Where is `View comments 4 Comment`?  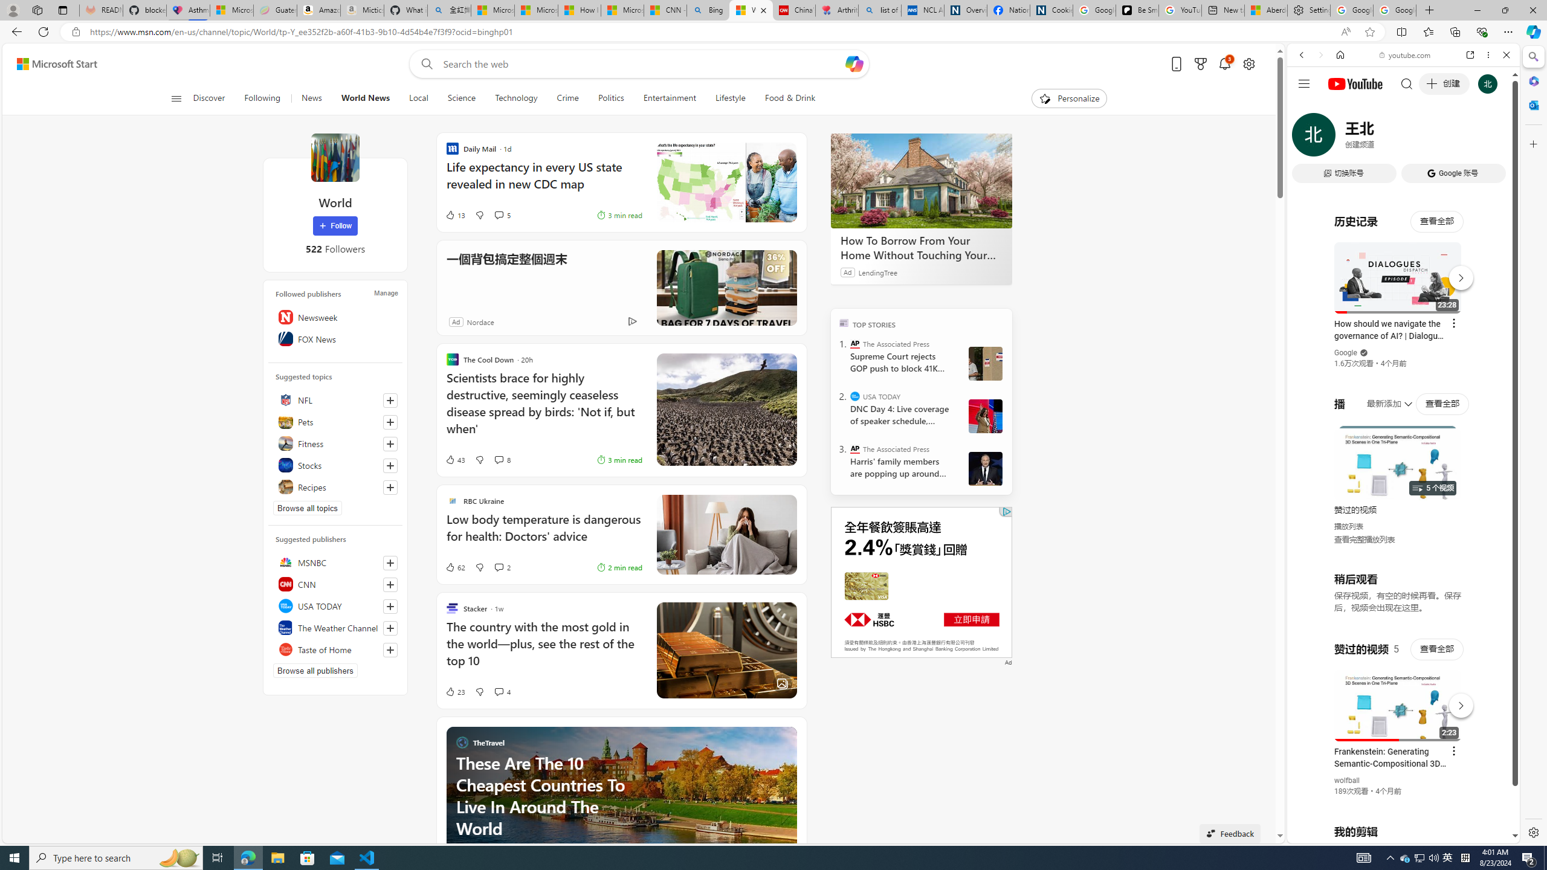 View comments 4 Comment is located at coordinates (499, 692).